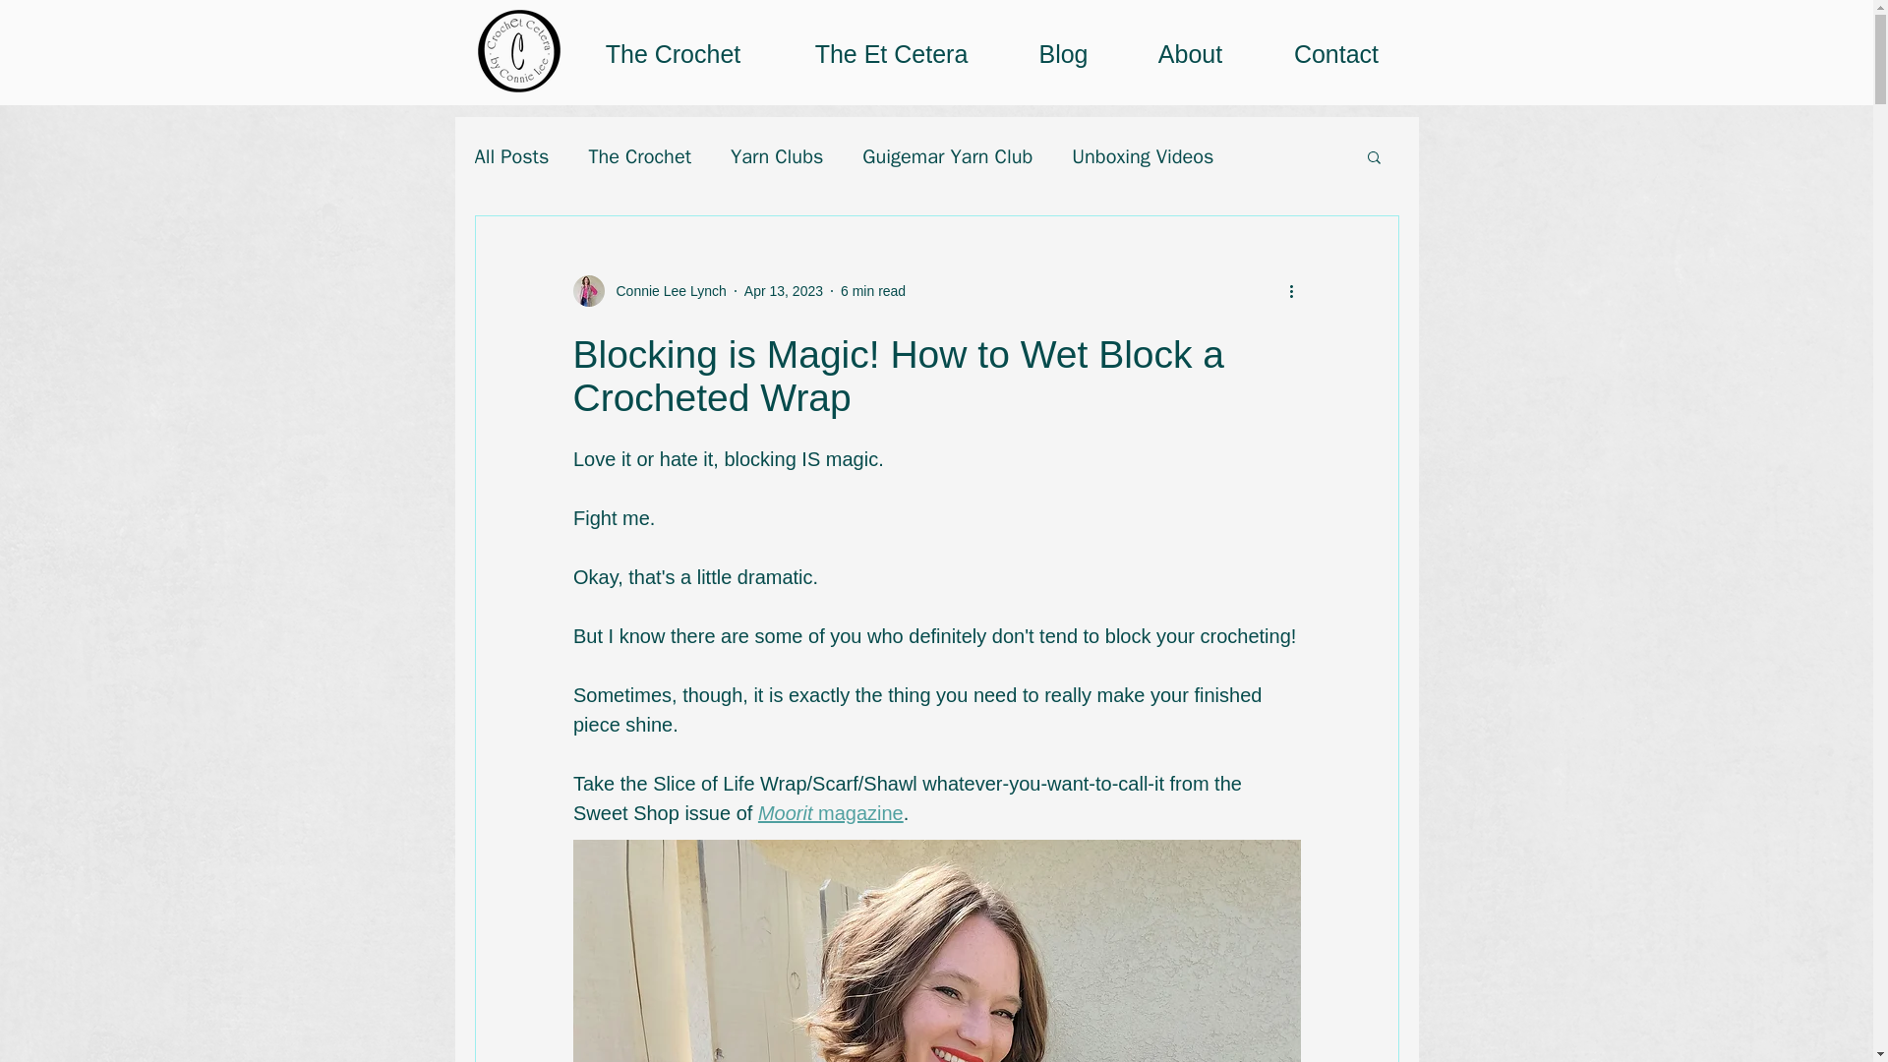 The width and height of the screenshot is (1888, 1062). I want to click on Blog, so click(1064, 50).